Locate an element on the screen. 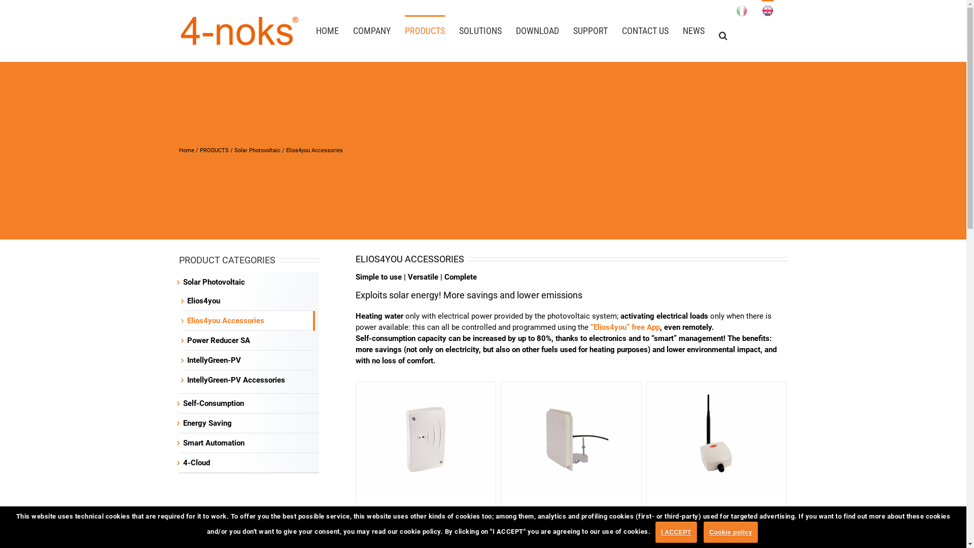  Energy Saving is located at coordinates (207, 423).